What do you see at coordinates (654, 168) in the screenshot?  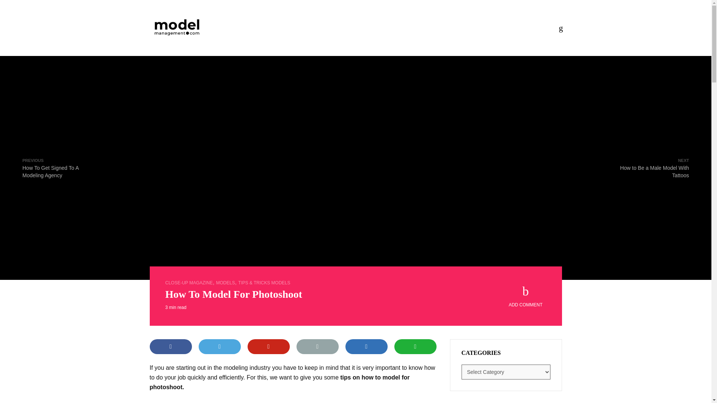 I see `MODELS` at bounding box center [654, 168].